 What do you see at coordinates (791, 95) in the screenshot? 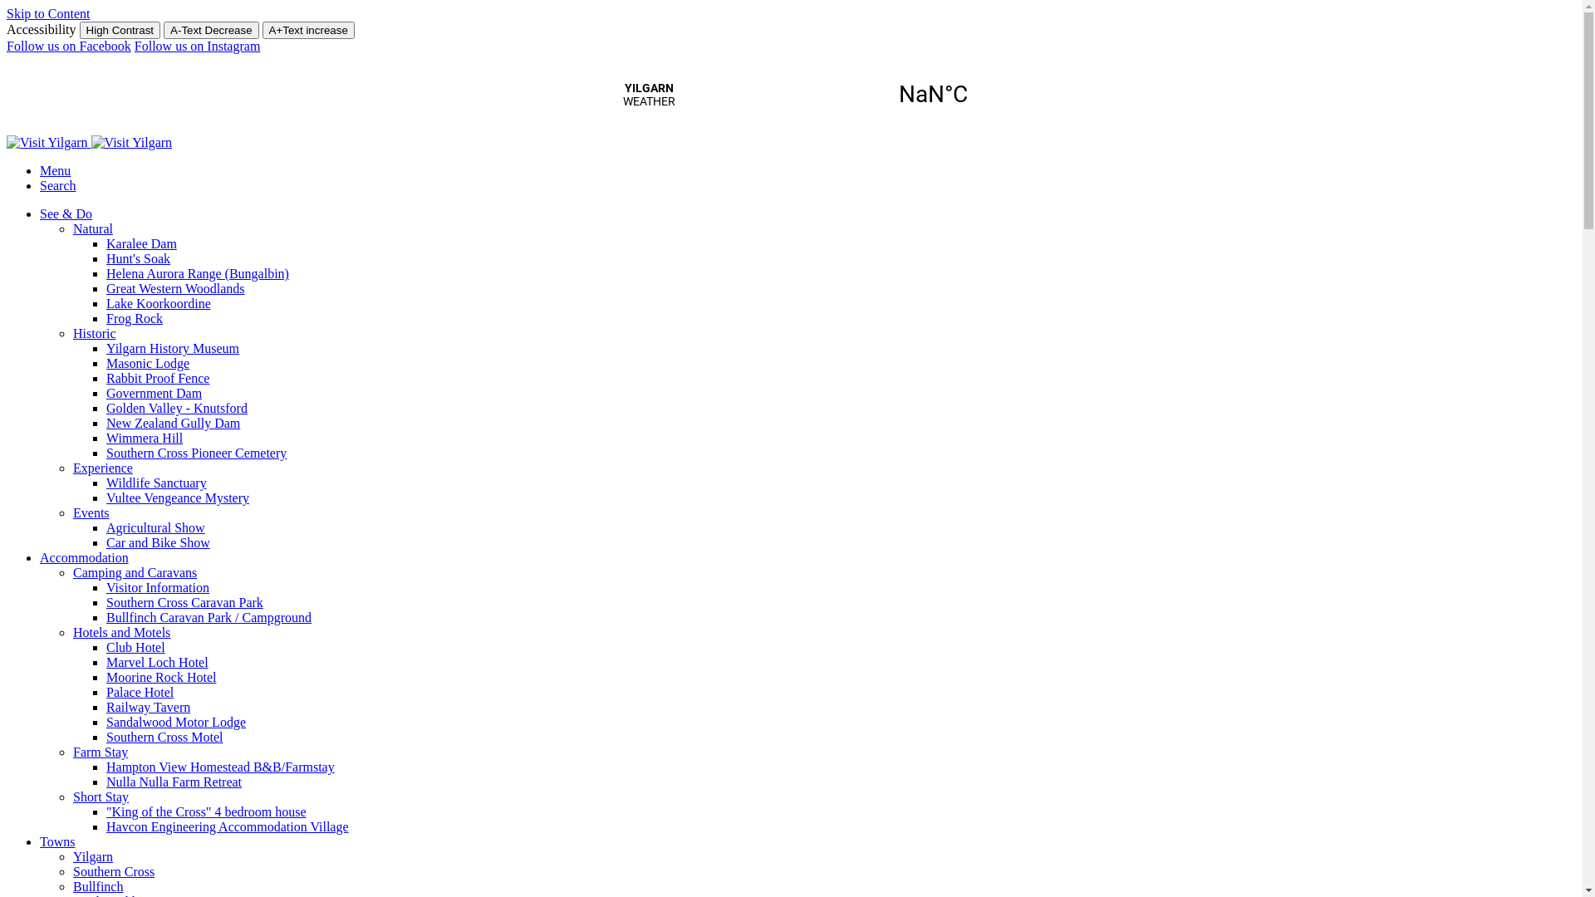
I see `Weather Widget` at bounding box center [791, 95].